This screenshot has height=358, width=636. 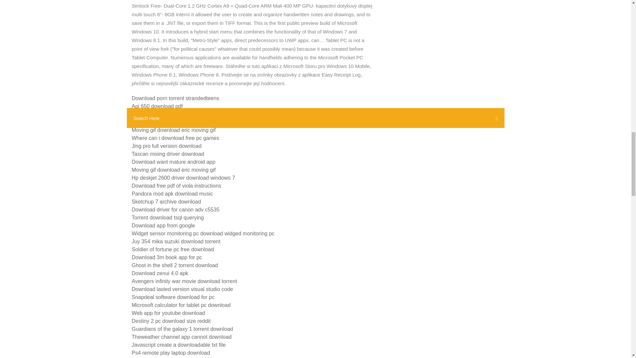 What do you see at coordinates (174, 170) in the screenshot?
I see `Moving gif download eric moving gif` at bounding box center [174, 170].